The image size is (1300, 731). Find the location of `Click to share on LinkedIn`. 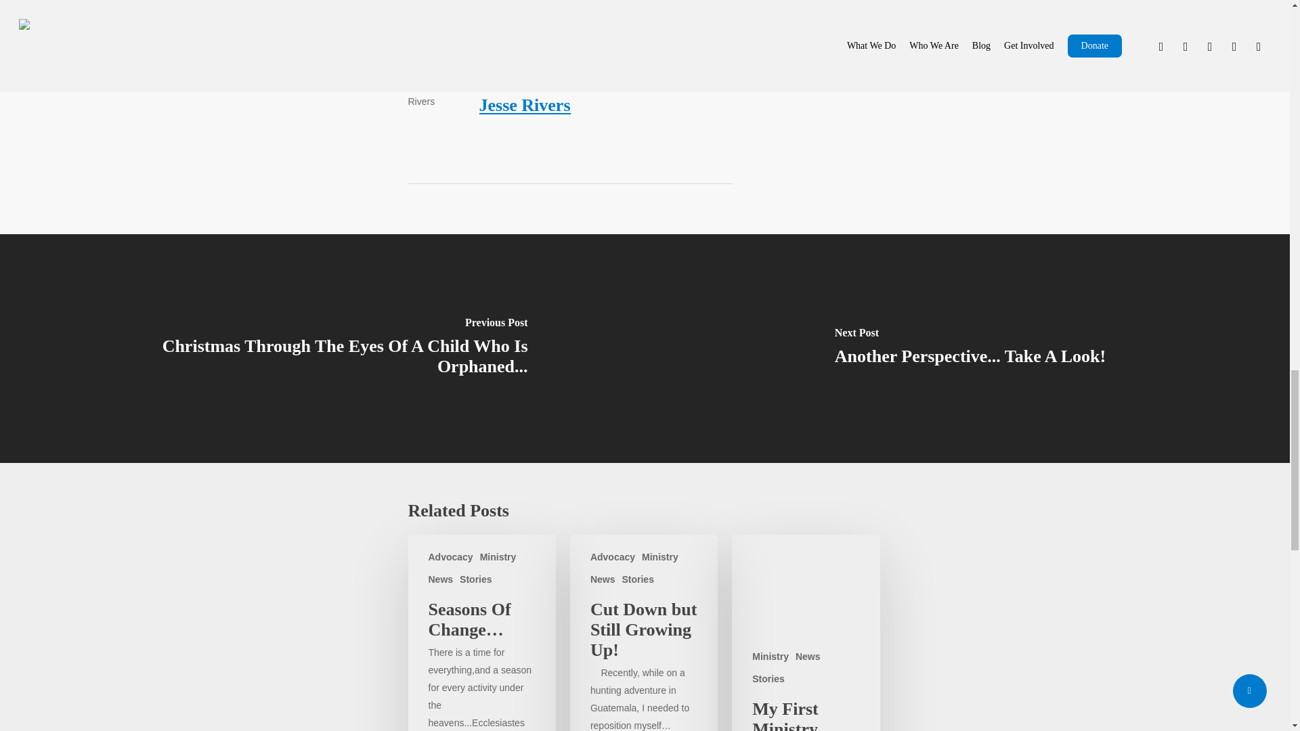

Click to share on LinkedIn is located at coordinates (555, 1).